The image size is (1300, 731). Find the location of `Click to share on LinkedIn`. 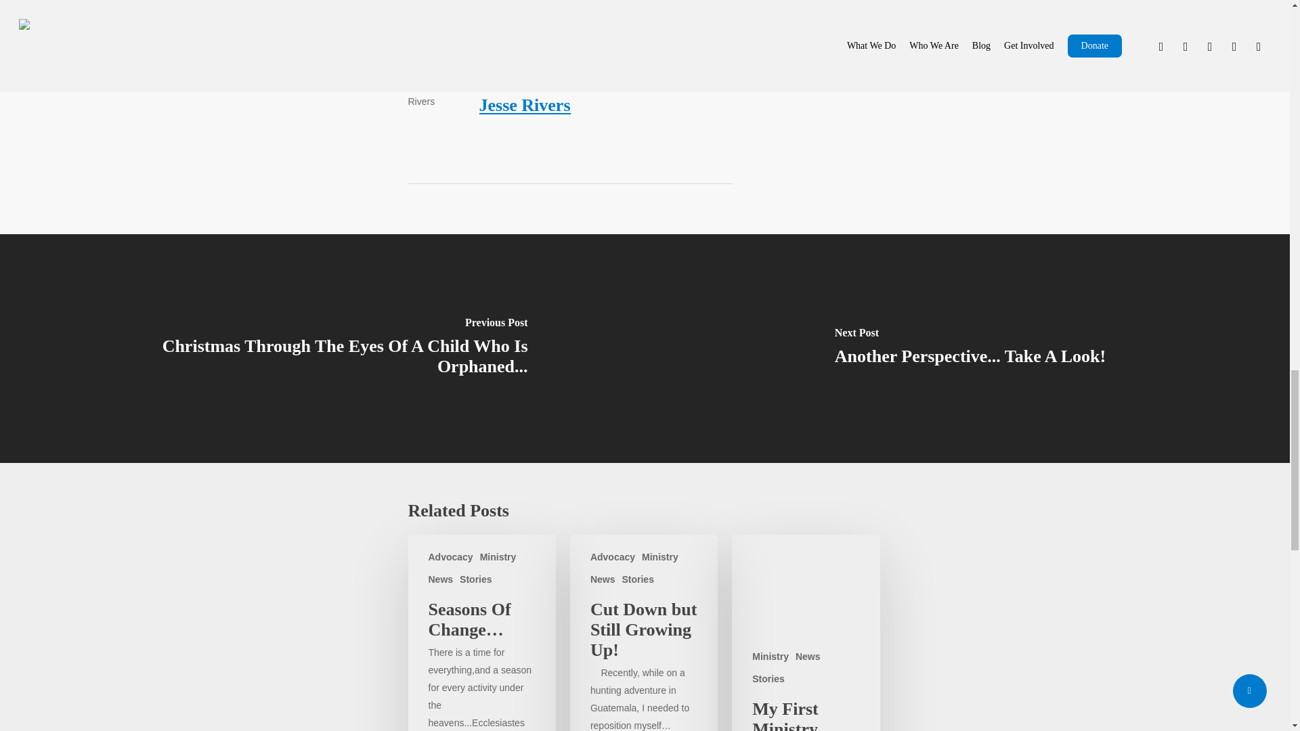

Click to share on LinkedIn is located at coordinates (555, 1).